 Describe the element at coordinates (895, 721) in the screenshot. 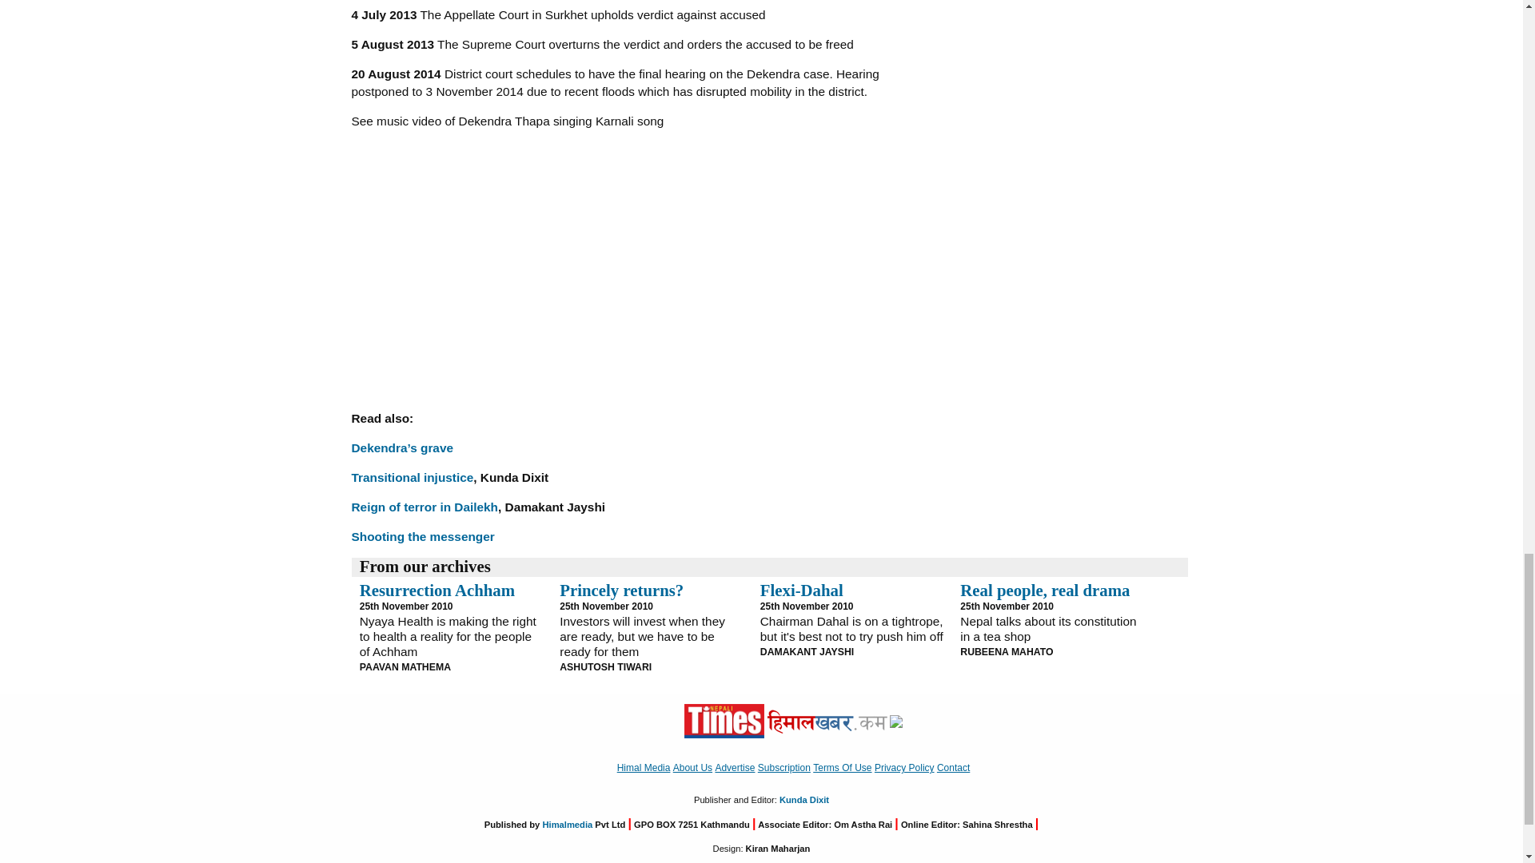

I see `Himal Media` at that location.